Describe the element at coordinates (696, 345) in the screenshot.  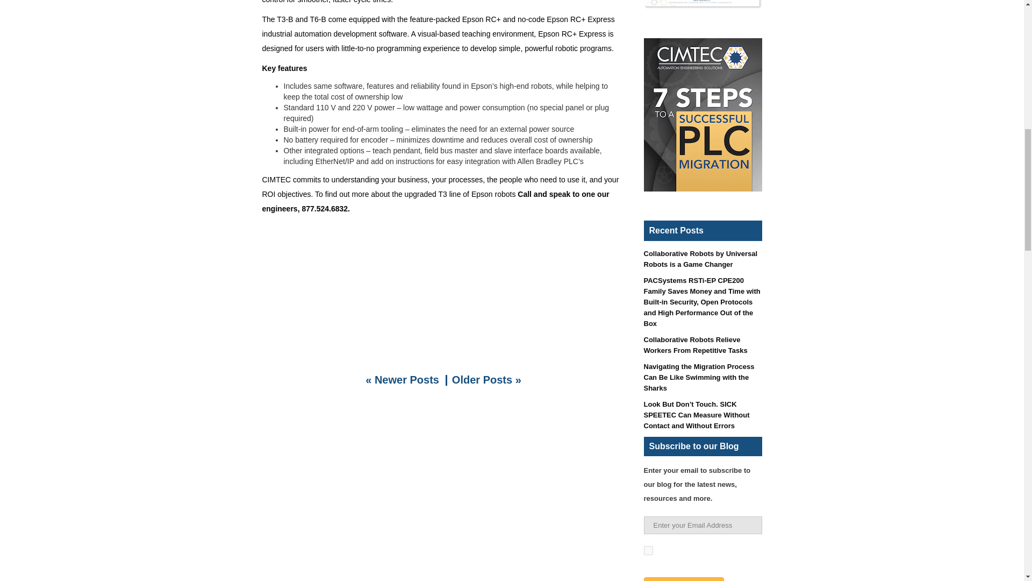
I see `Collaborative Robots Relieve Workers From Repetitive Tasks` at that location.